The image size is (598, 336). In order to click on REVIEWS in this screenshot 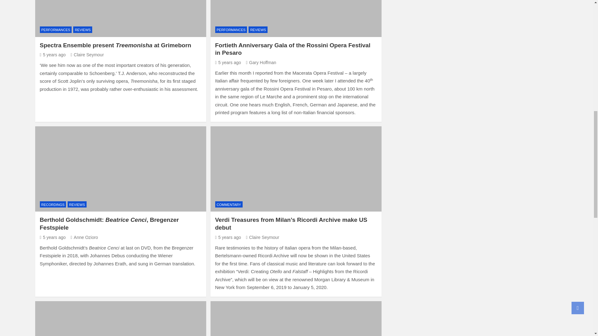, I will do `click(82, 30)`.